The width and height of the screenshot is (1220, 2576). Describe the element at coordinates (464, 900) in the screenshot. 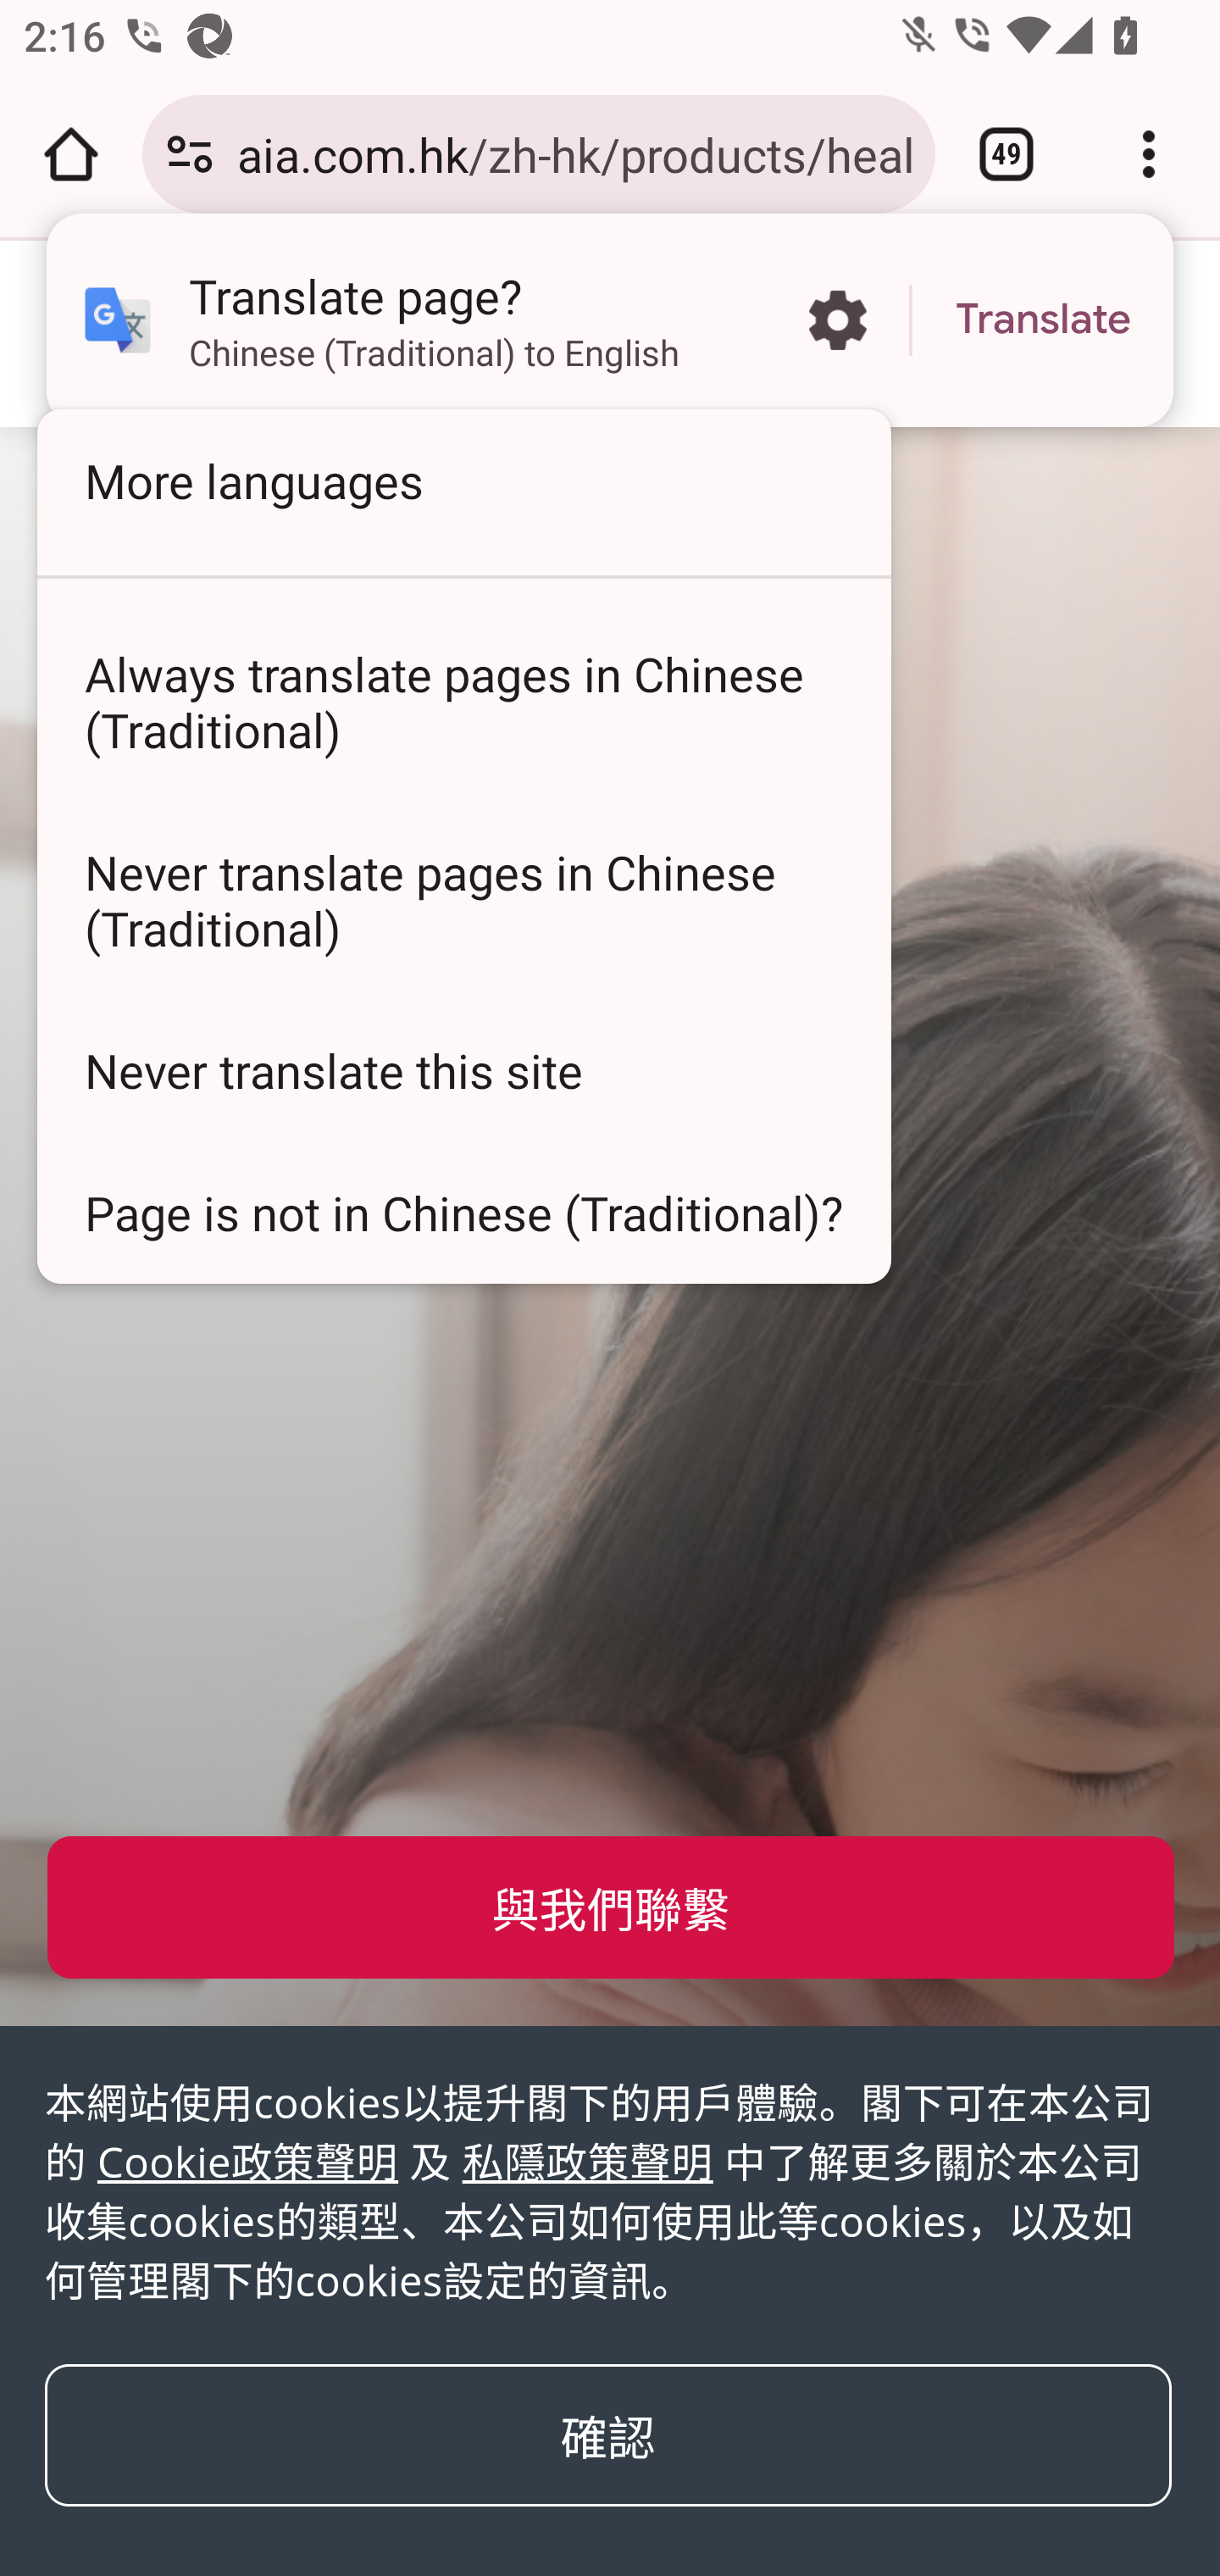

I see `Never translate pages in Chinese (Traditional)` at that location.